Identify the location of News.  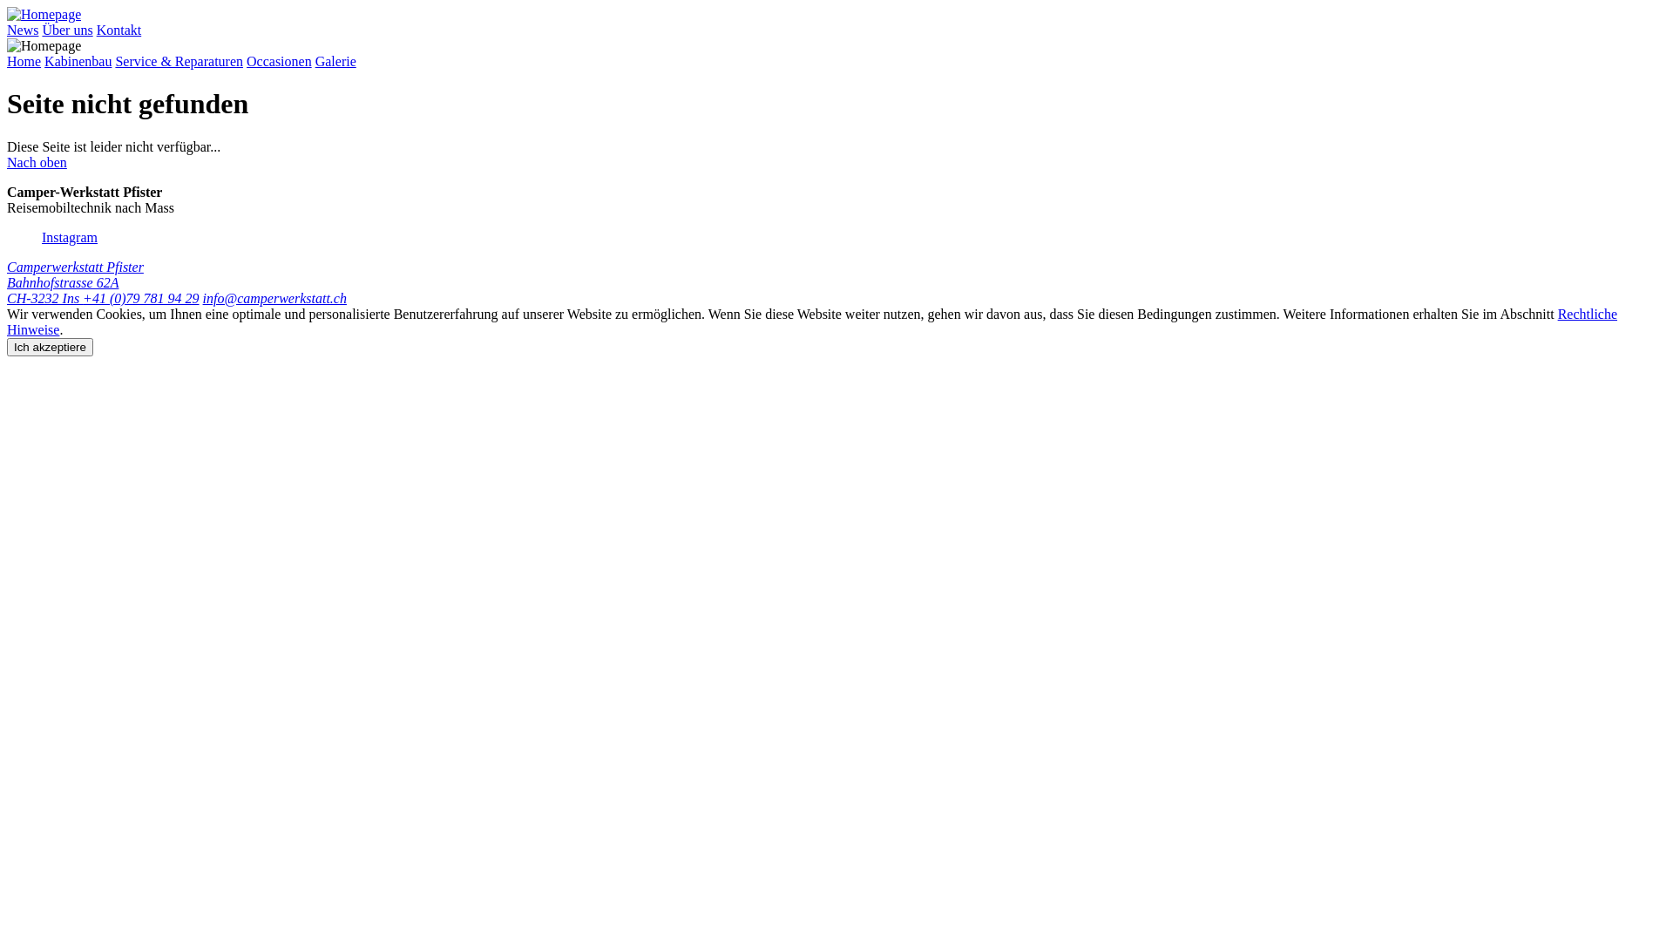
(23, 30).